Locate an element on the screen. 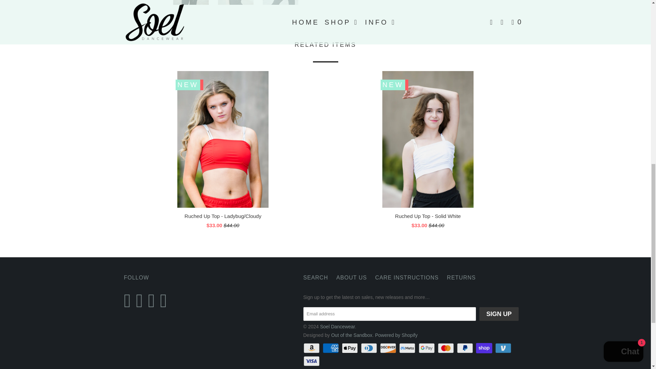 Image resolution: width=656 pixels, height=369 pixels. PayPal is located at coordinates (465, 348).